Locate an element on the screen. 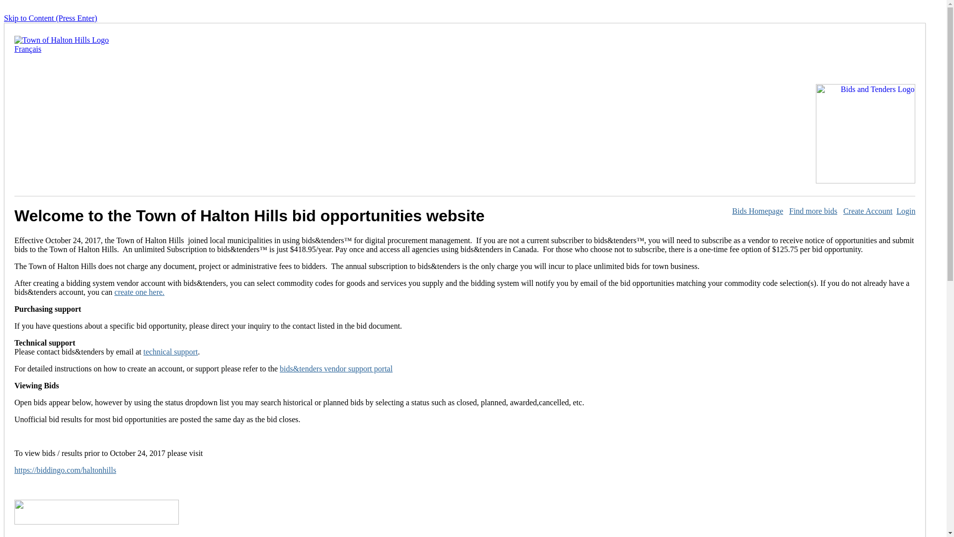 The width and height of the screenshot is (954, 537). Skip to Content (Press Enter) is located at coordinates (51, 18).